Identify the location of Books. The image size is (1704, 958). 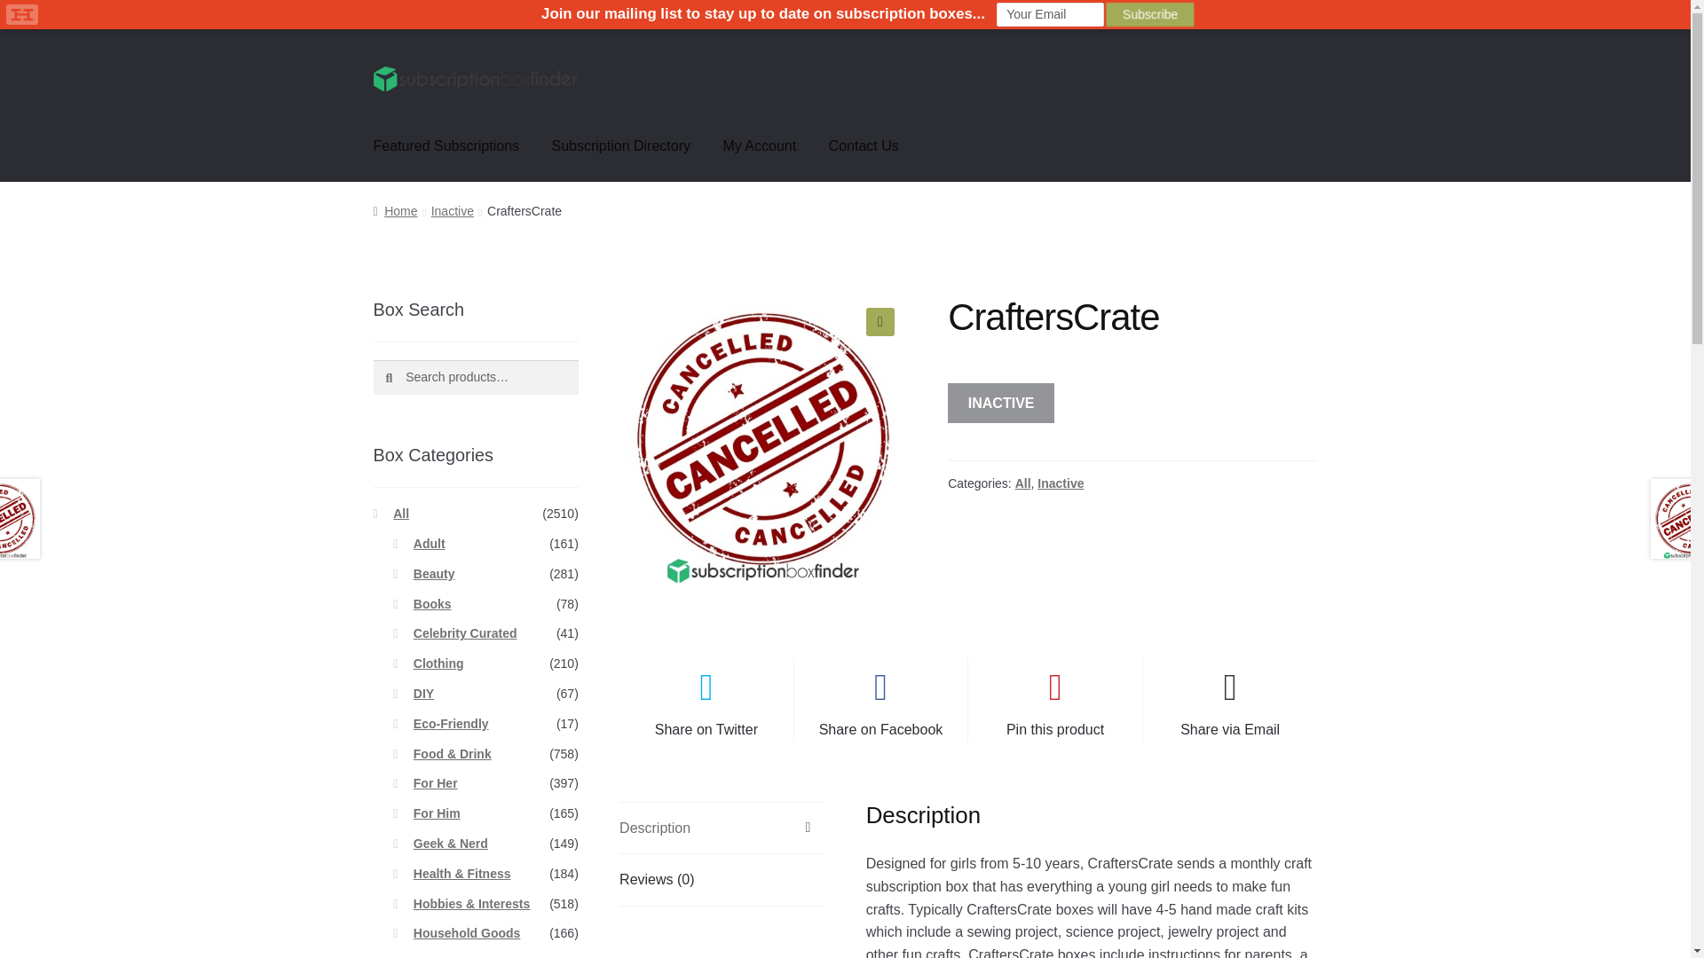
(432, 602).